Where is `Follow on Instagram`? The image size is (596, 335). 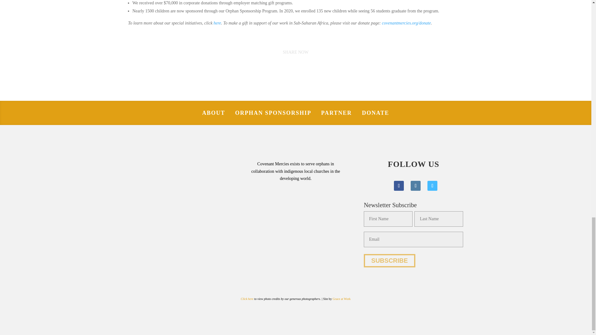
Follow on Instagram is located at coordinates (415, 185).